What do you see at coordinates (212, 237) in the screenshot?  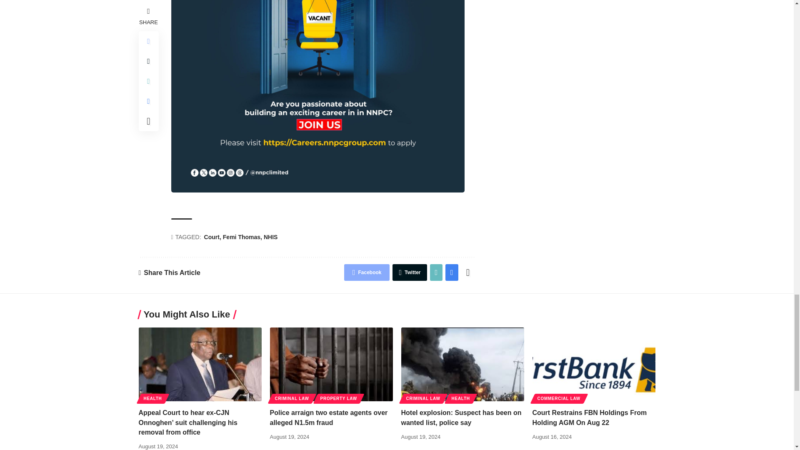 I see `Court` at bounding box center [212, 237].